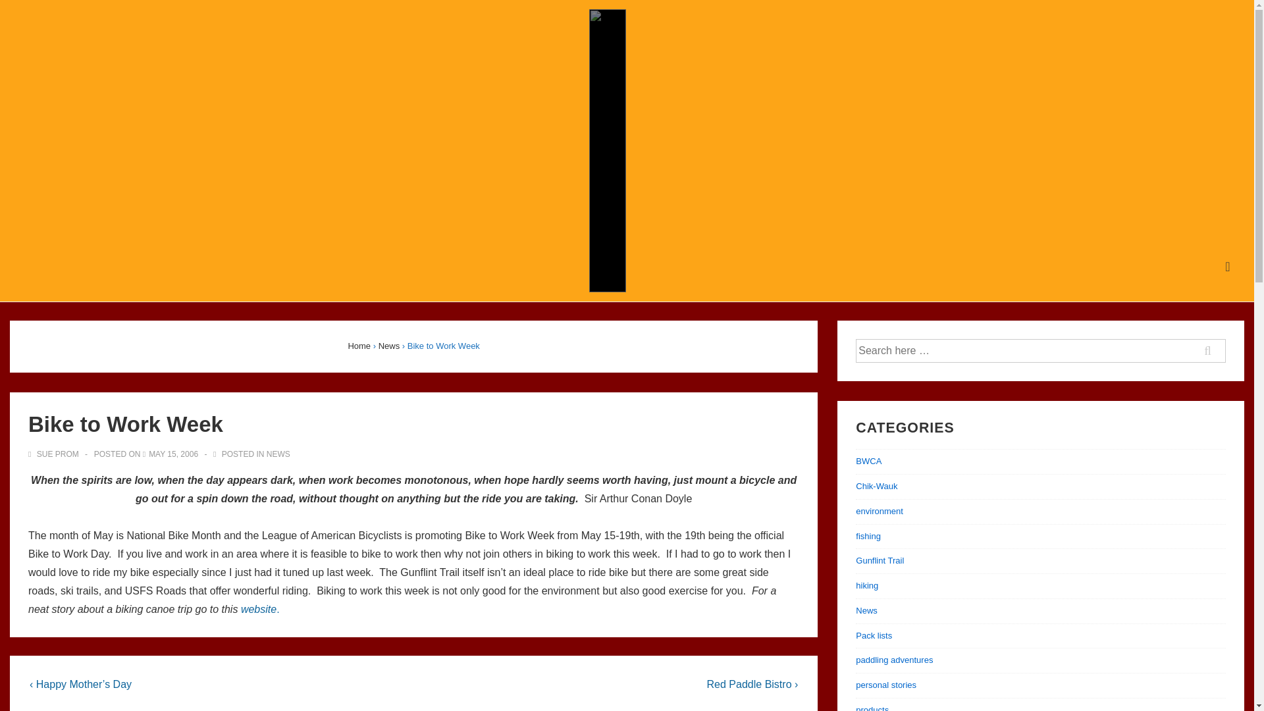 Image resolution: width=1264 pixels, height=711 pixels. I want to click on BWCA, so click(868, 461).